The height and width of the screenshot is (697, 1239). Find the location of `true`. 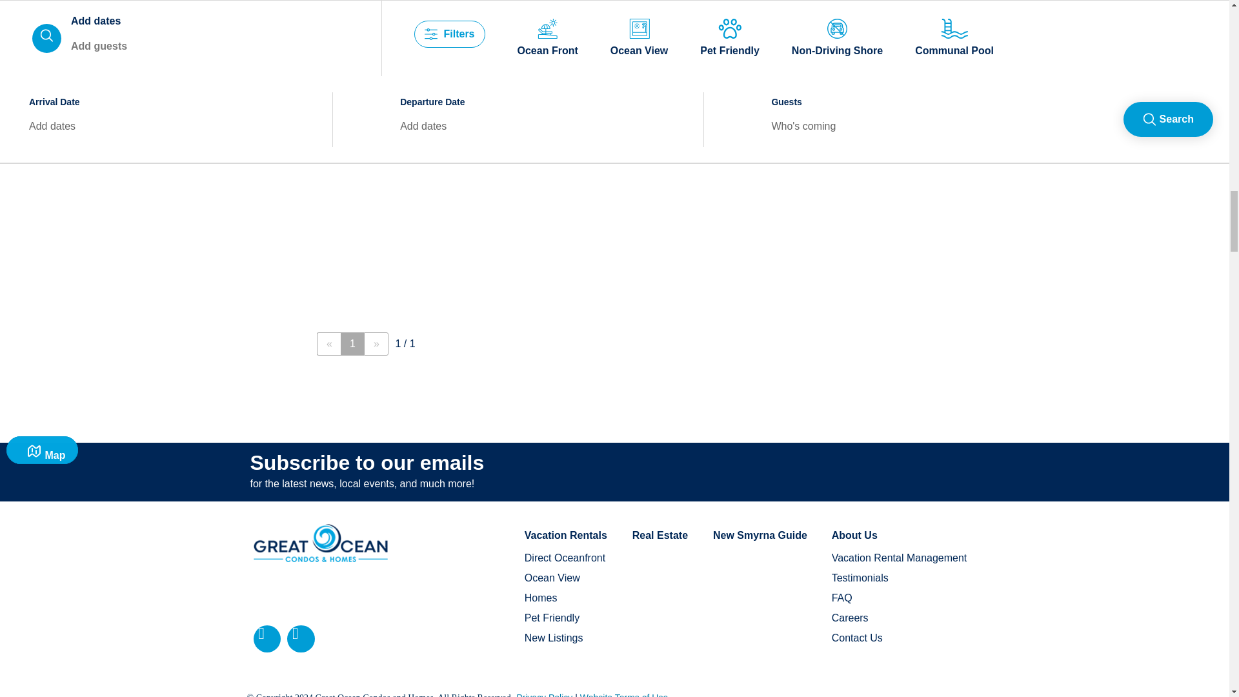

true is located at coordinates (30, 298).